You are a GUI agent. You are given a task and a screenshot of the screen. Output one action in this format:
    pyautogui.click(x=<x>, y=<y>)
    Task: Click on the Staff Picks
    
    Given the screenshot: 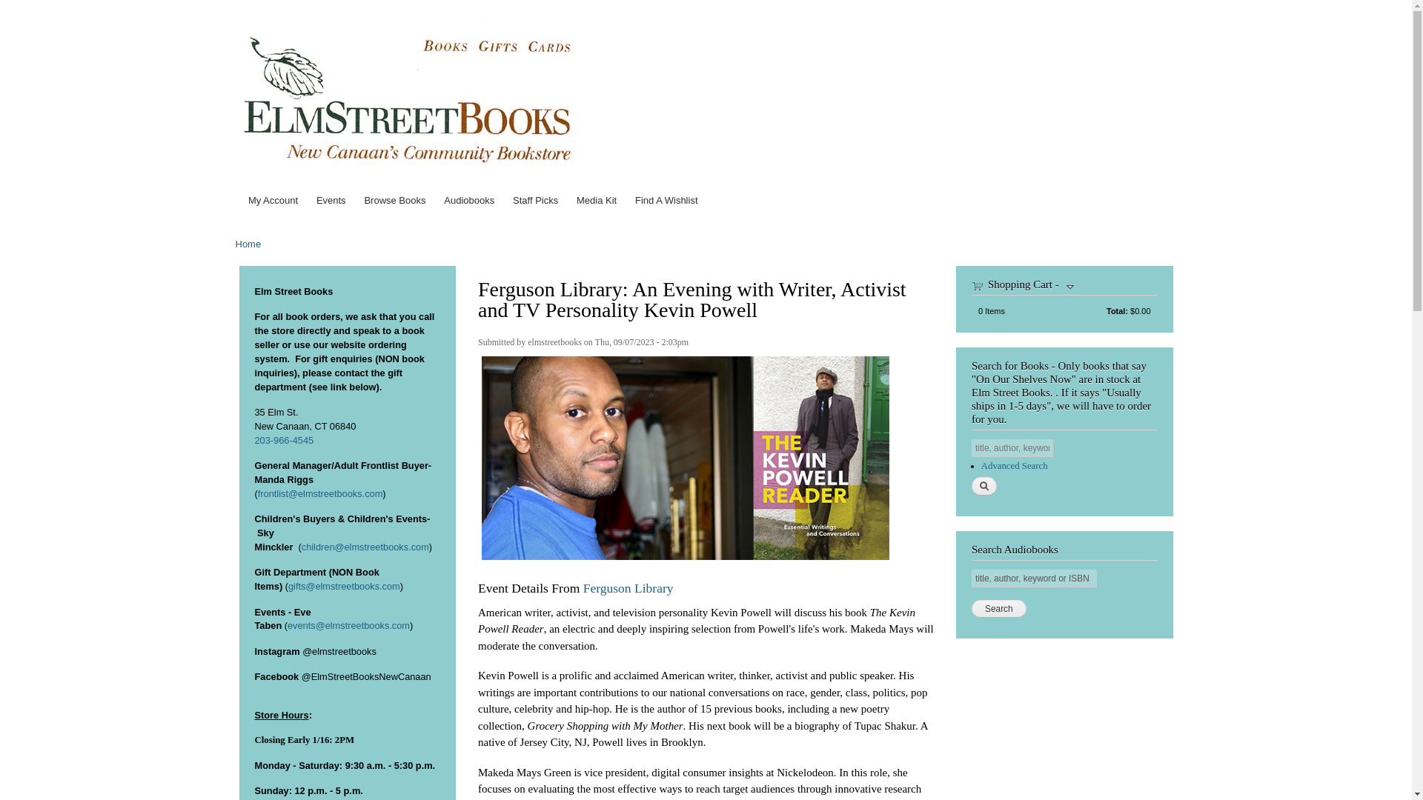 What is the action you would take?
    pyautogui.click(x=535, y=200)
    